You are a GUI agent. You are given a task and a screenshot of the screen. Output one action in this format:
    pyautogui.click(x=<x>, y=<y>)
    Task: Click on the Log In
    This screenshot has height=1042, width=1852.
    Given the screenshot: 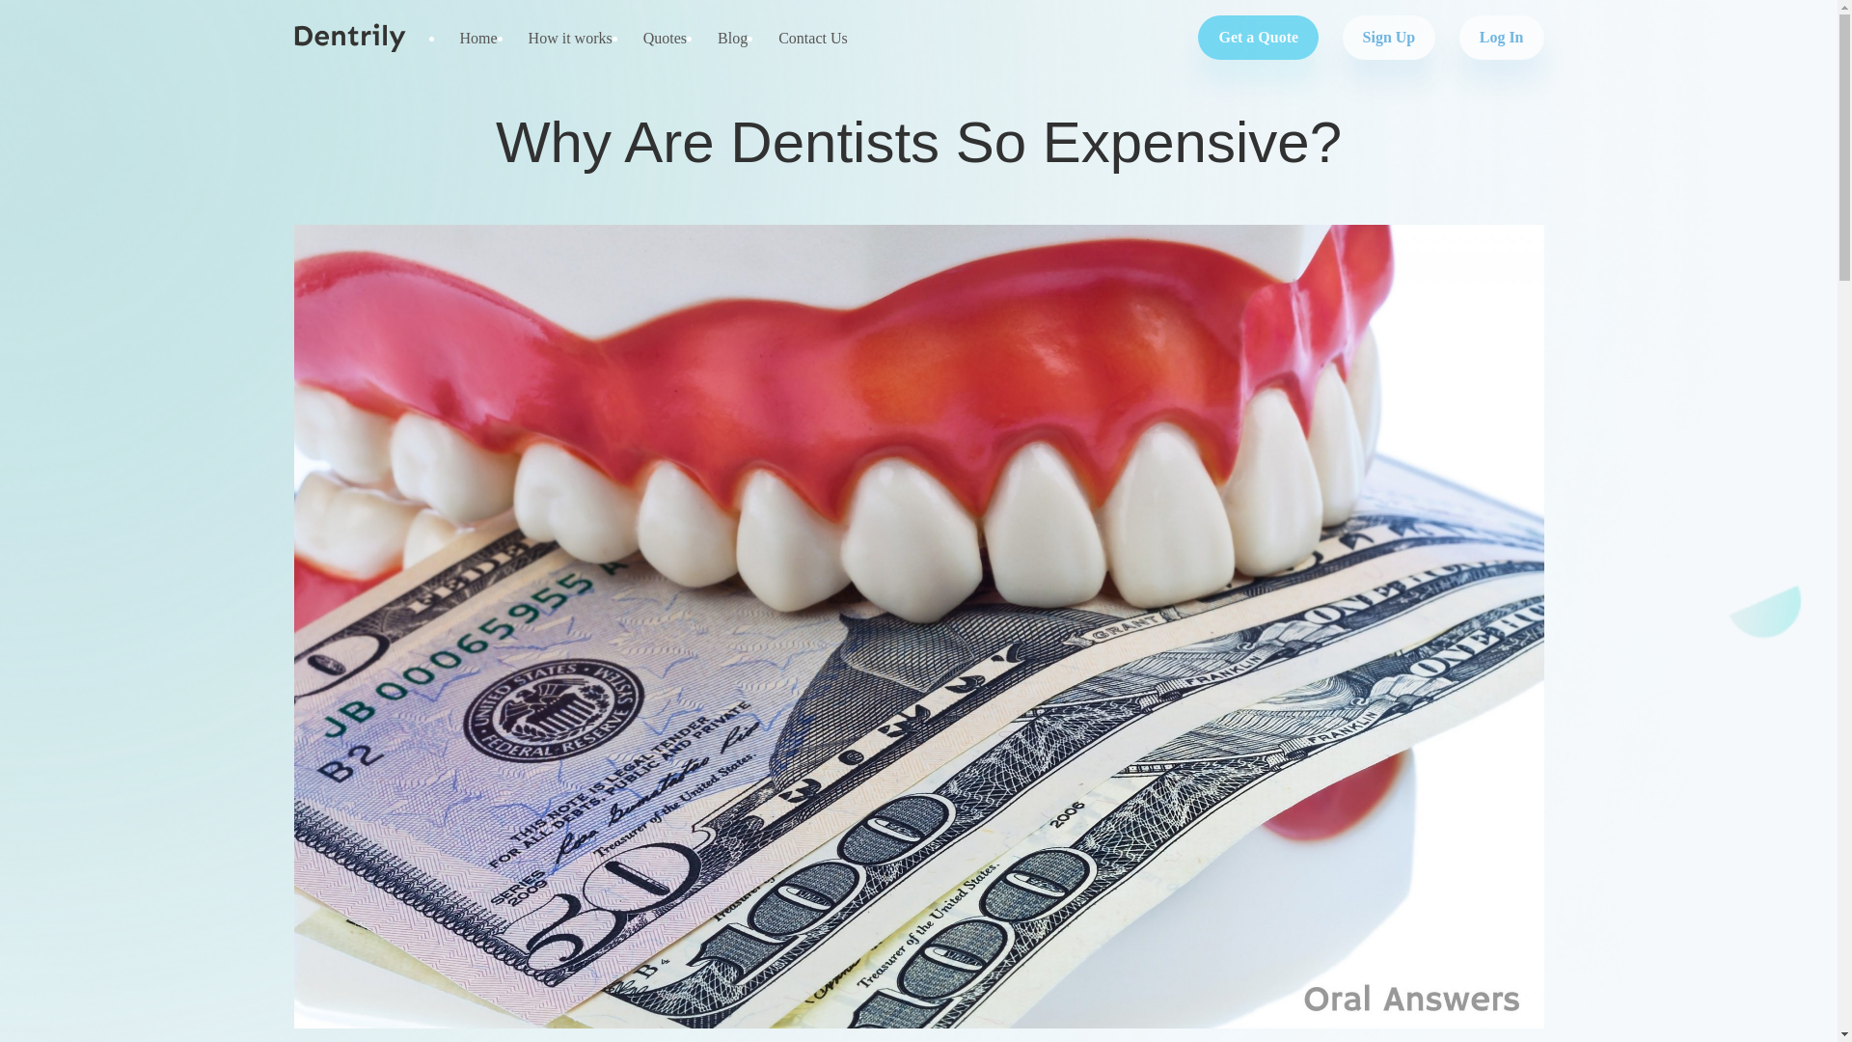 What is the action you would take?
    pyautogui.click(x=1501, y=37)
    